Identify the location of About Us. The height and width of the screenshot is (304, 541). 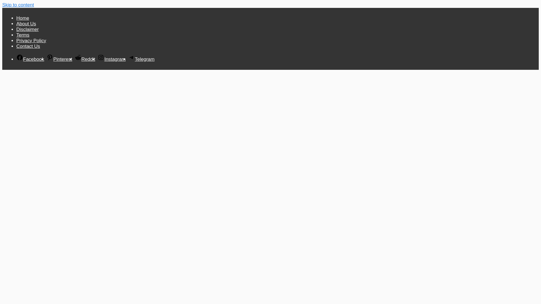
(26, 24).